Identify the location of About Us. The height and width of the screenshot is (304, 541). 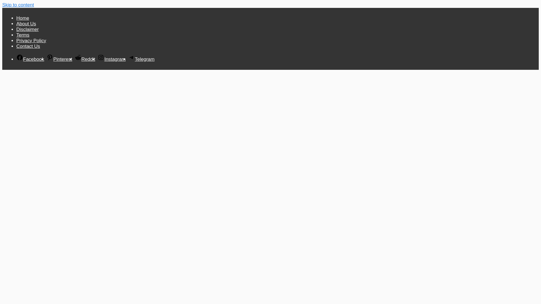
(26, 24).